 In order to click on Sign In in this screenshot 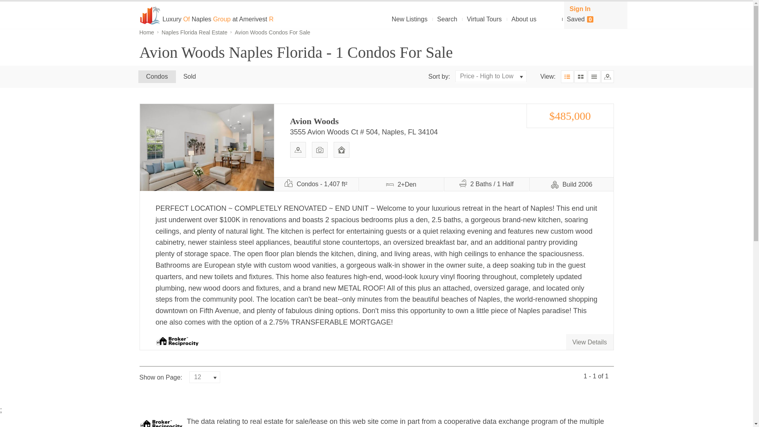, I will do `click(580, 9)`.